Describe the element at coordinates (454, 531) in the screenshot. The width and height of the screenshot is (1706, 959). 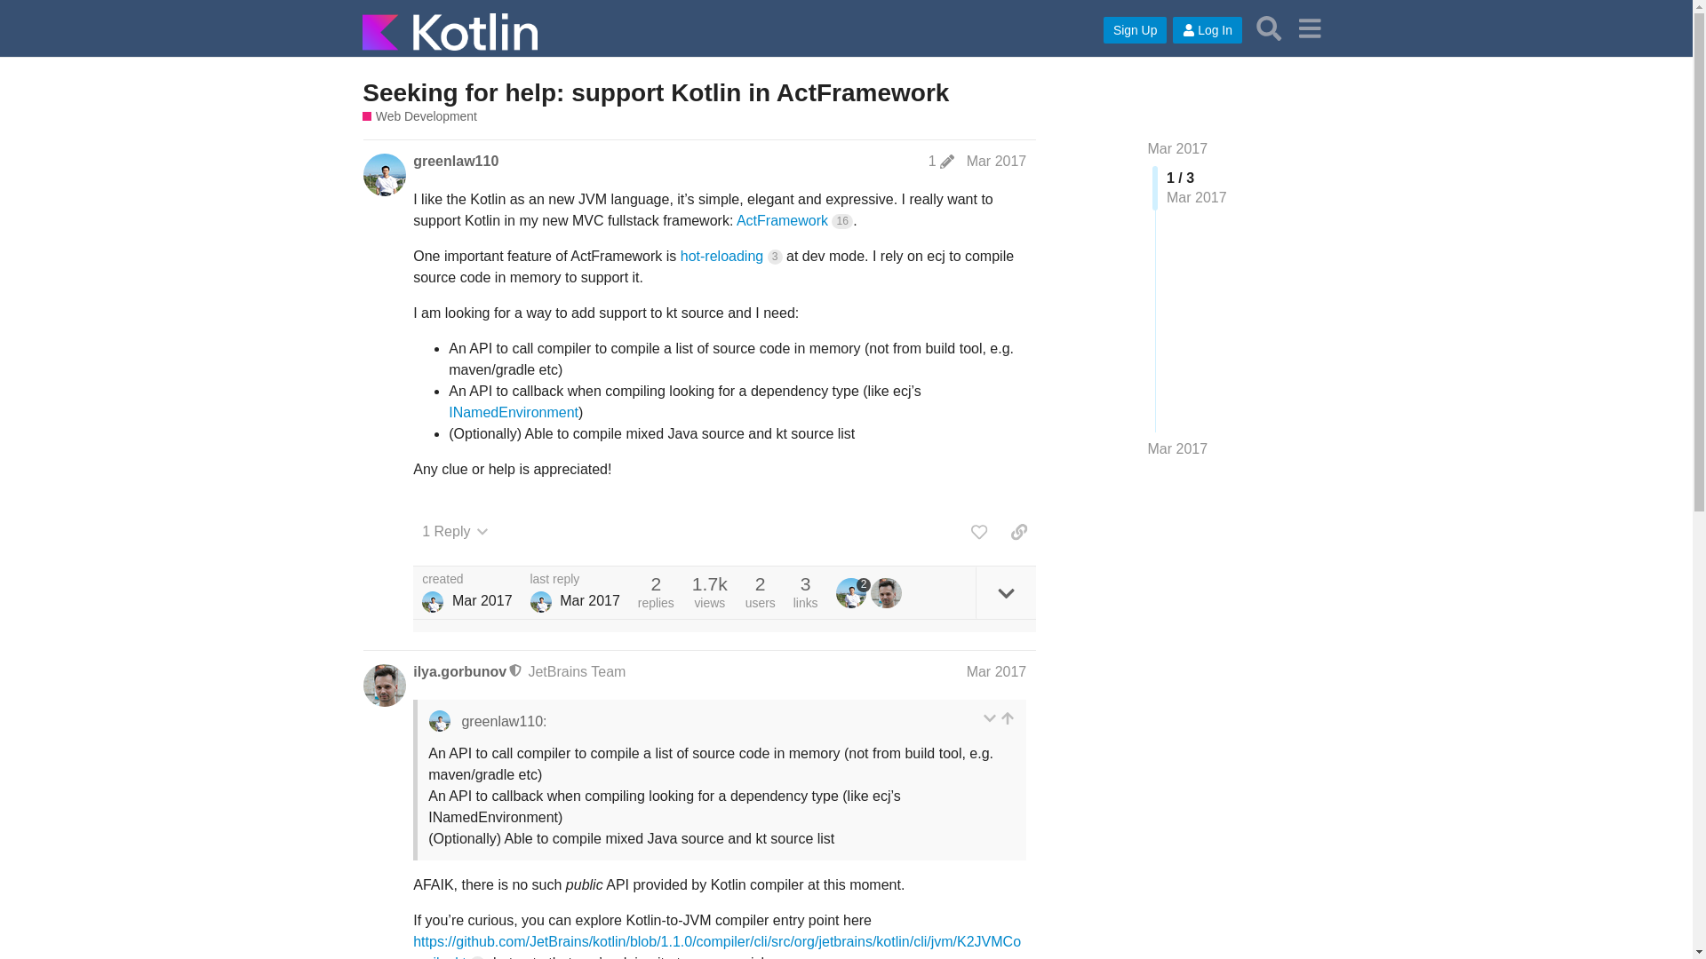
I see `1 Reply` at that location.